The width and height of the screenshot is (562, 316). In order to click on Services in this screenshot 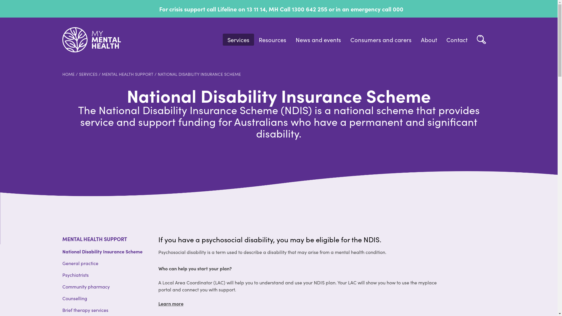, I will do `click(238, 39)`.